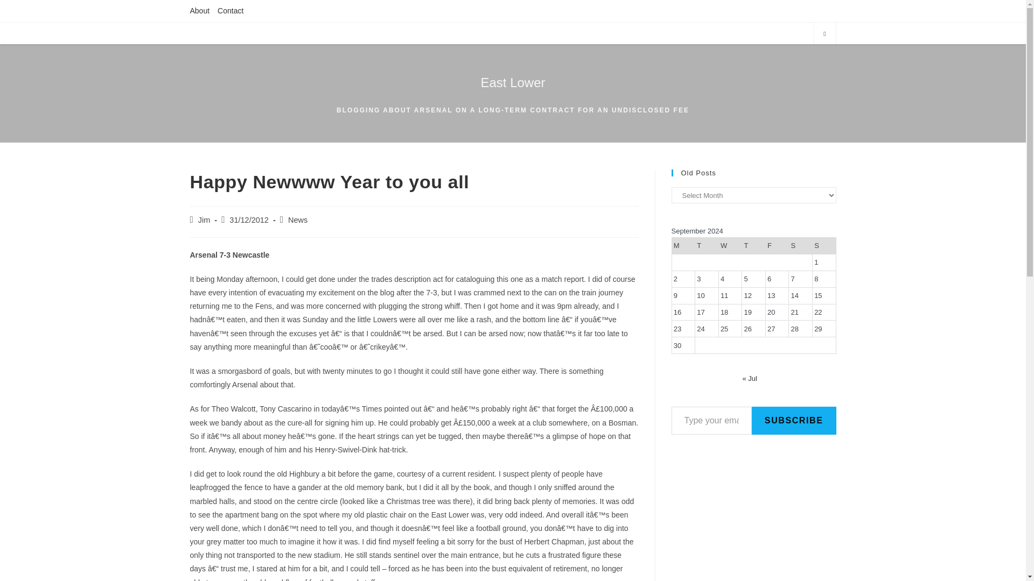 The width and height of the screenshot is (1034, 581). Describe the element at coordinates (707, 246) in the screenshot. I see `Tuesday` at that location.